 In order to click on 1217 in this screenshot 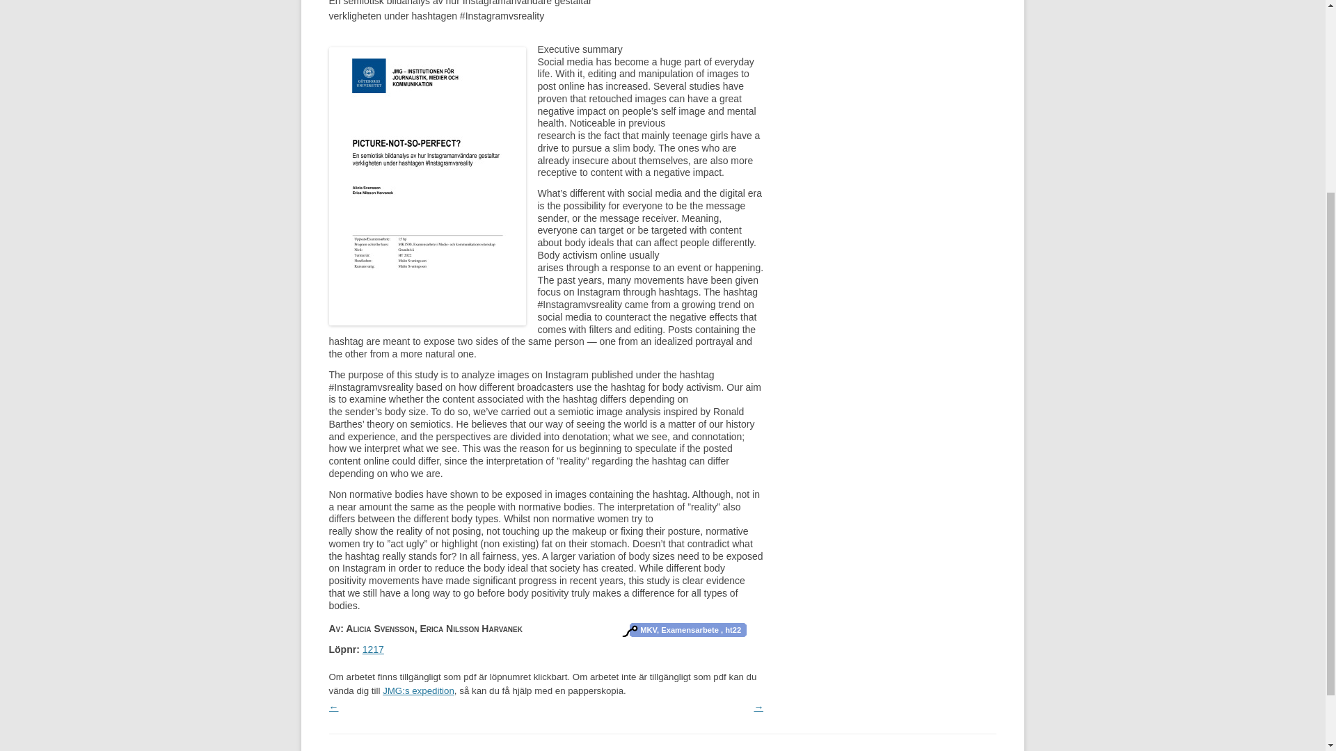, I will do `click(373, 649)`.